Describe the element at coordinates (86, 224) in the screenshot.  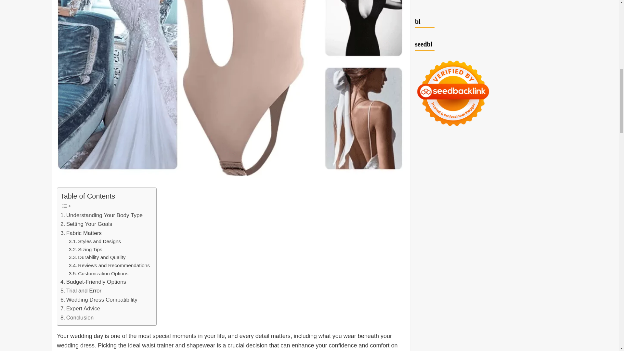
I see `Setting Your Goals` at that location.